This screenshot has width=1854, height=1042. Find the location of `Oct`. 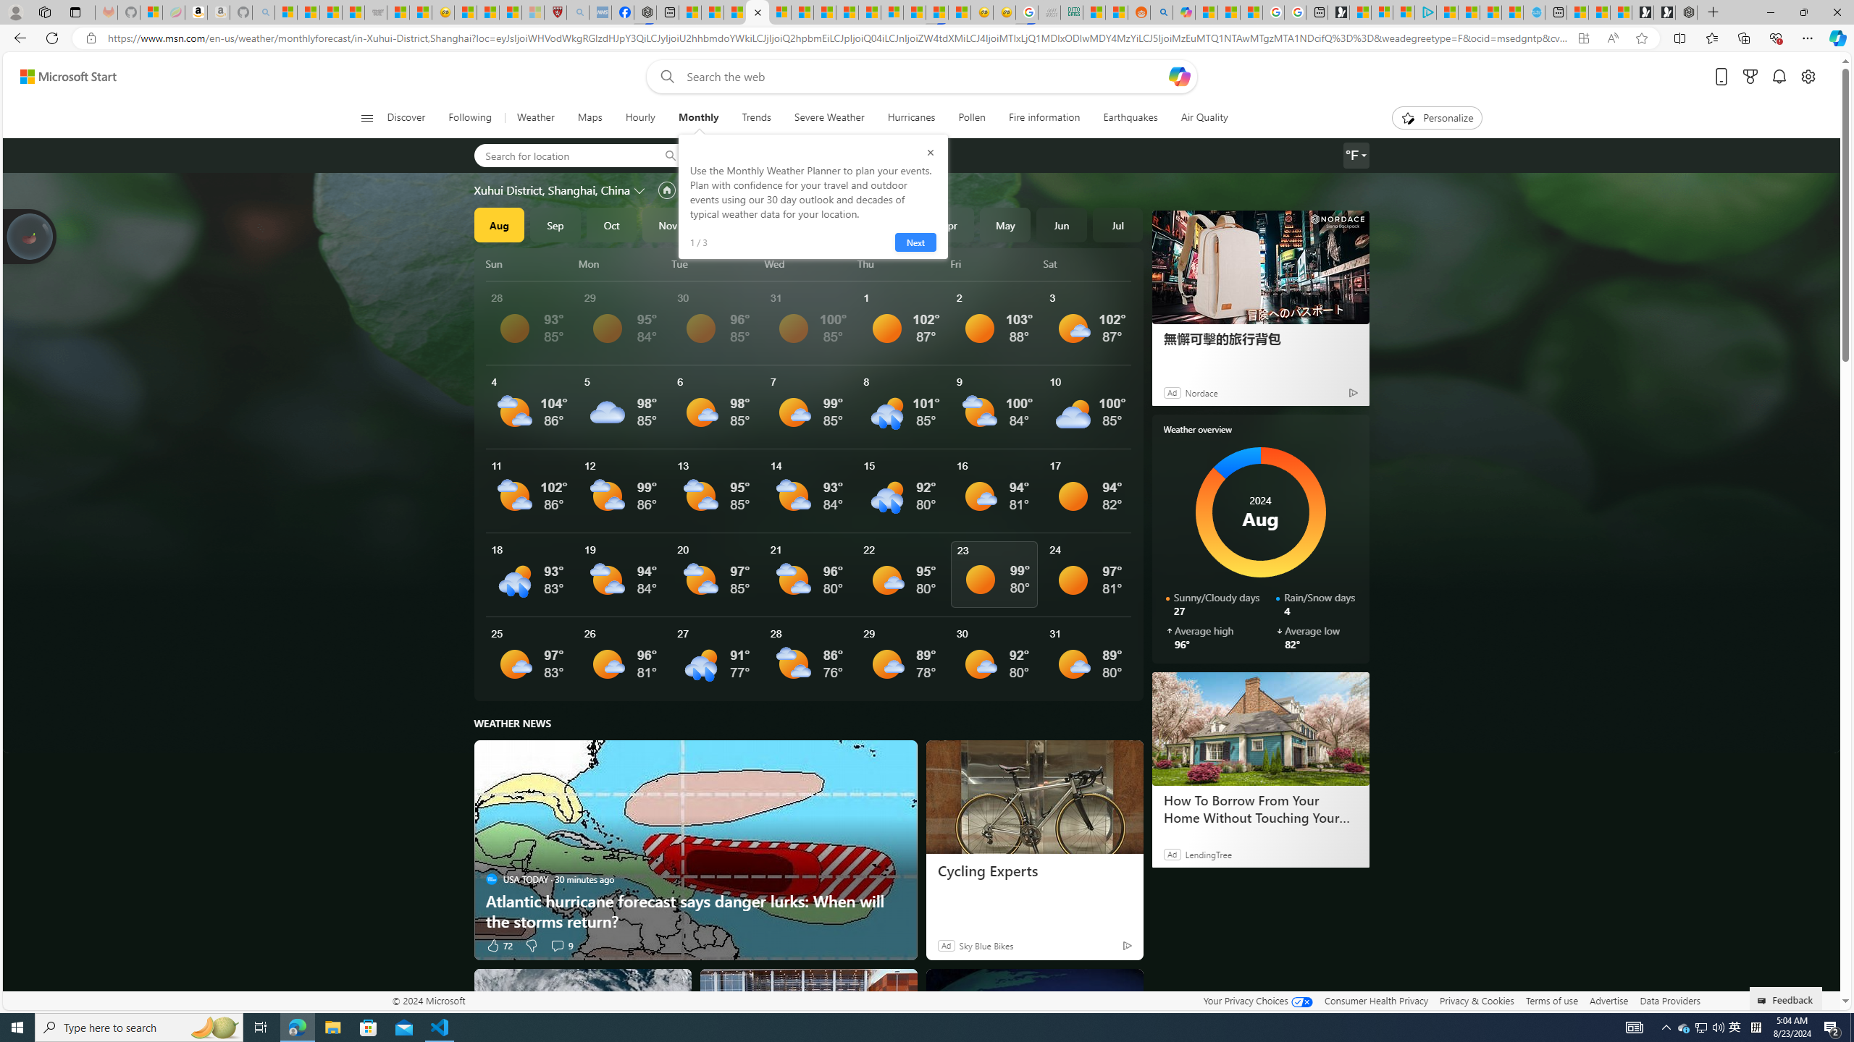

Oct is located at coordinates (611, 224).